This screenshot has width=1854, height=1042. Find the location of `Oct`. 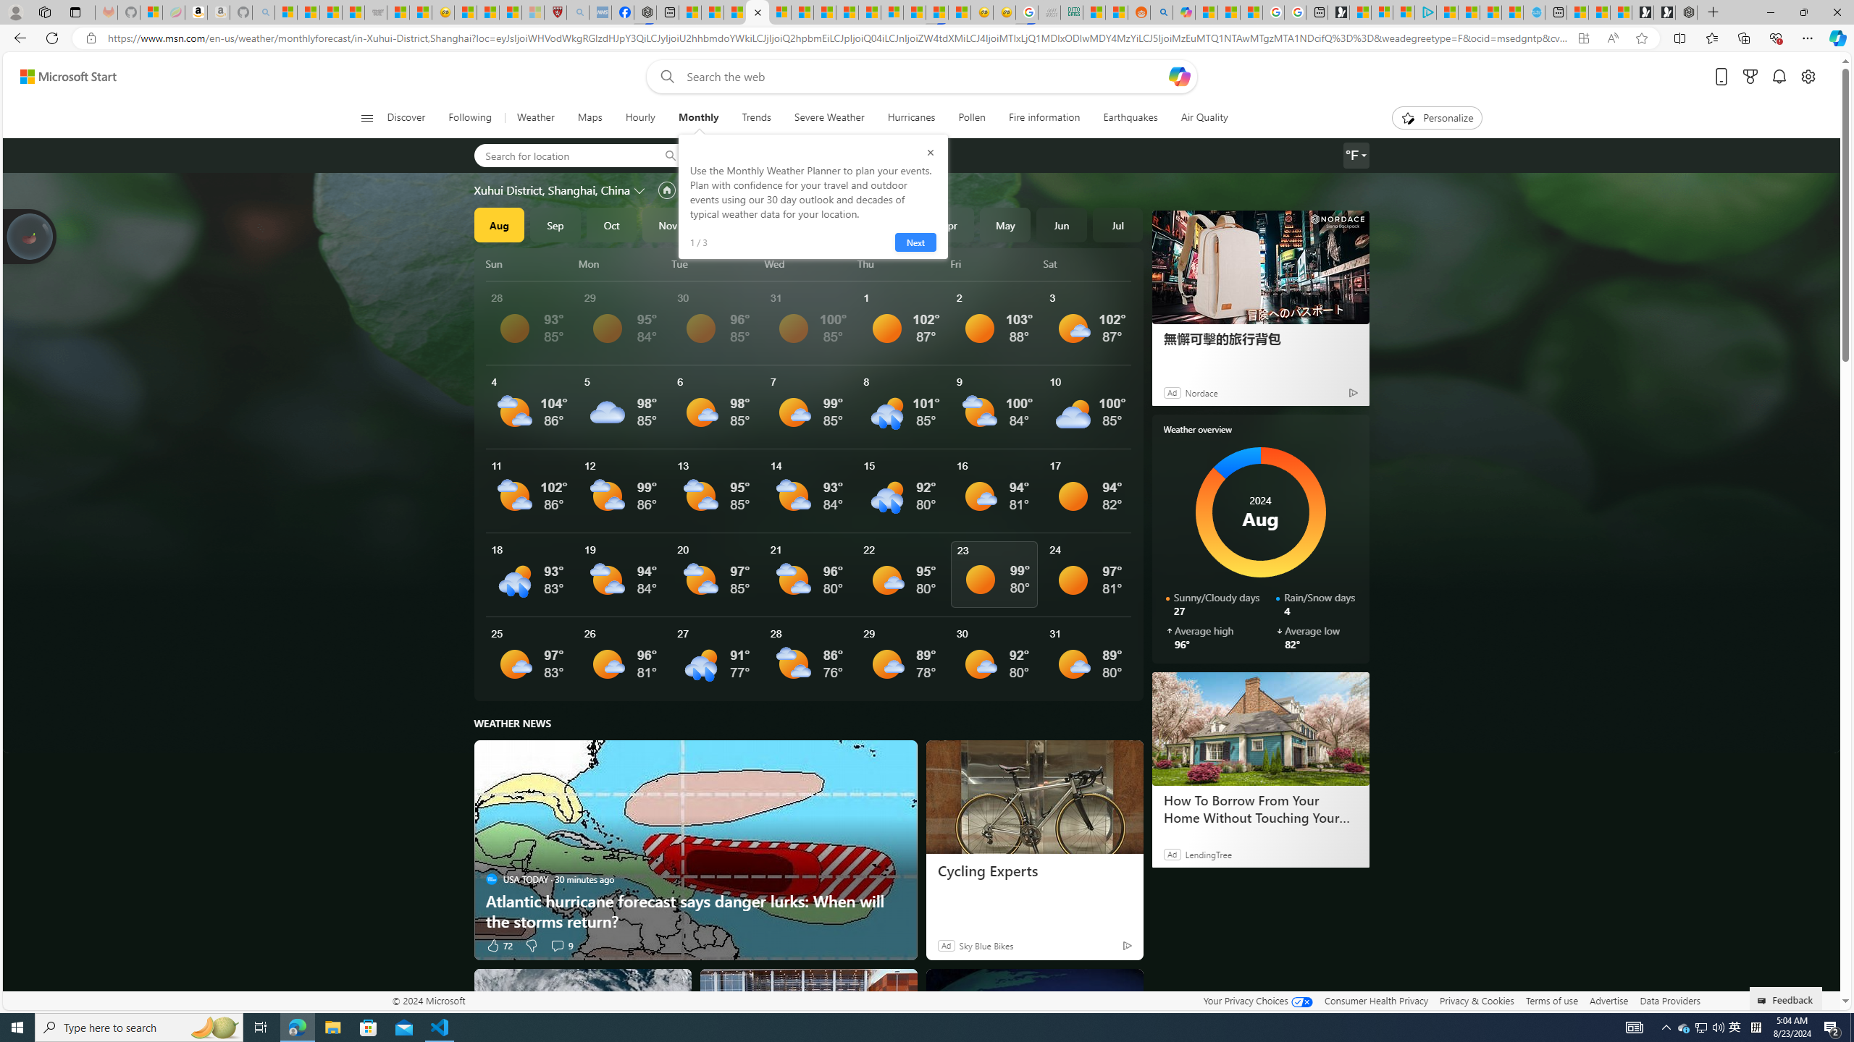

Oct is located at coordinates (611, 224).